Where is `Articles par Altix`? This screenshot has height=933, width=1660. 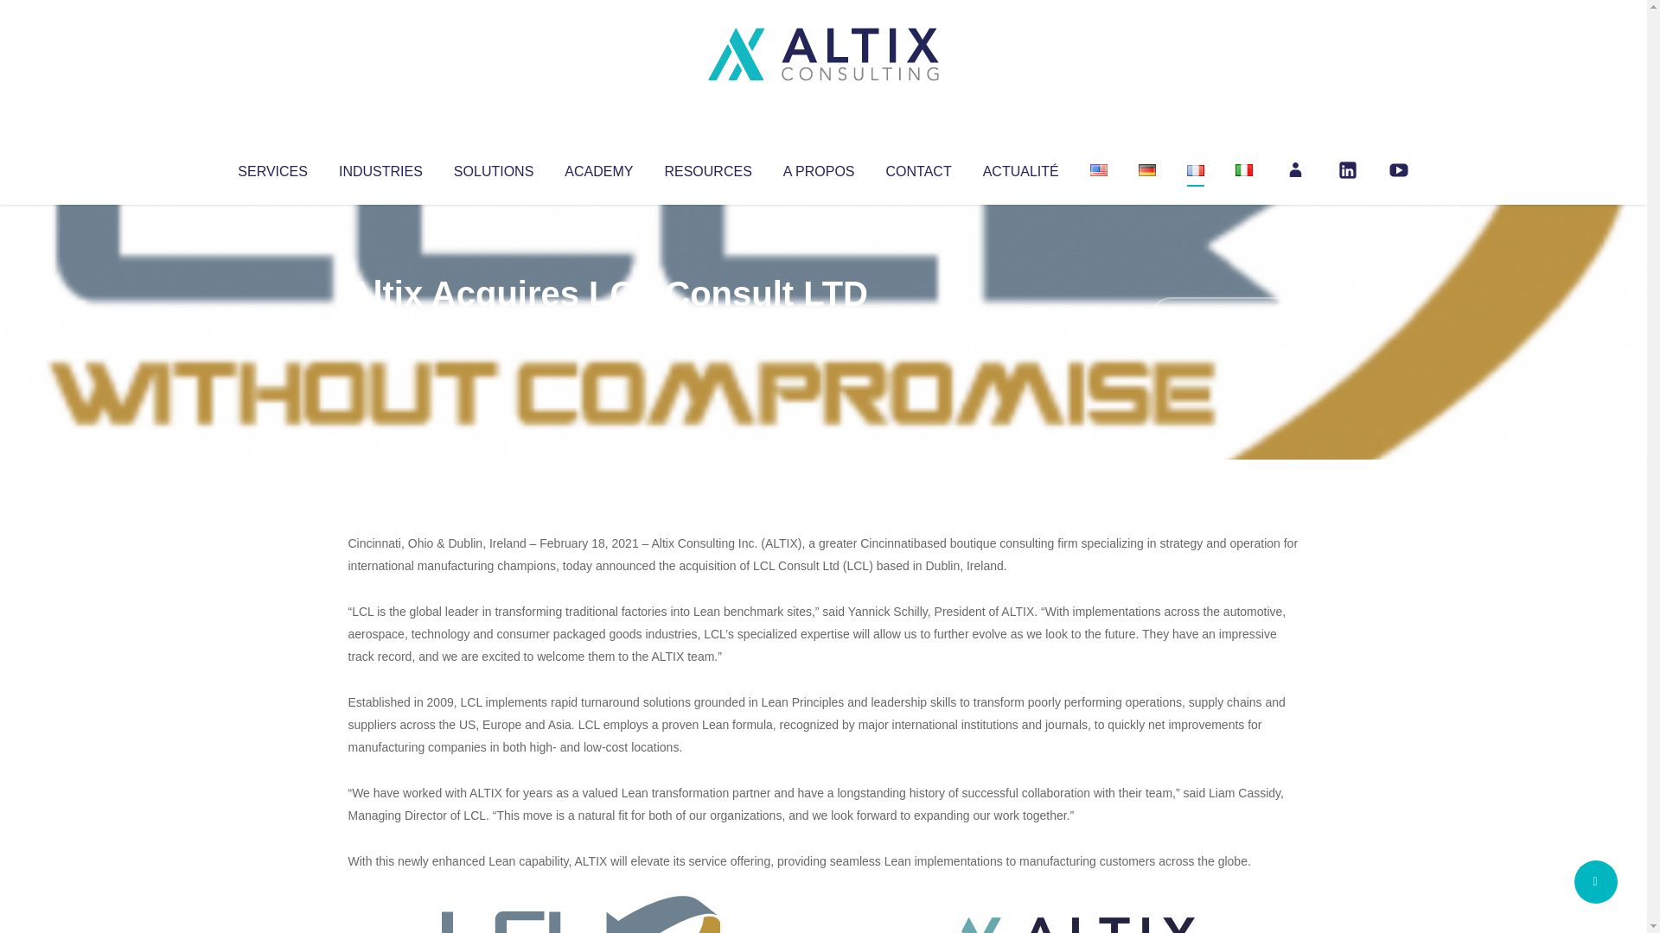 Articles par Altix is located at coordinates (380, 328).